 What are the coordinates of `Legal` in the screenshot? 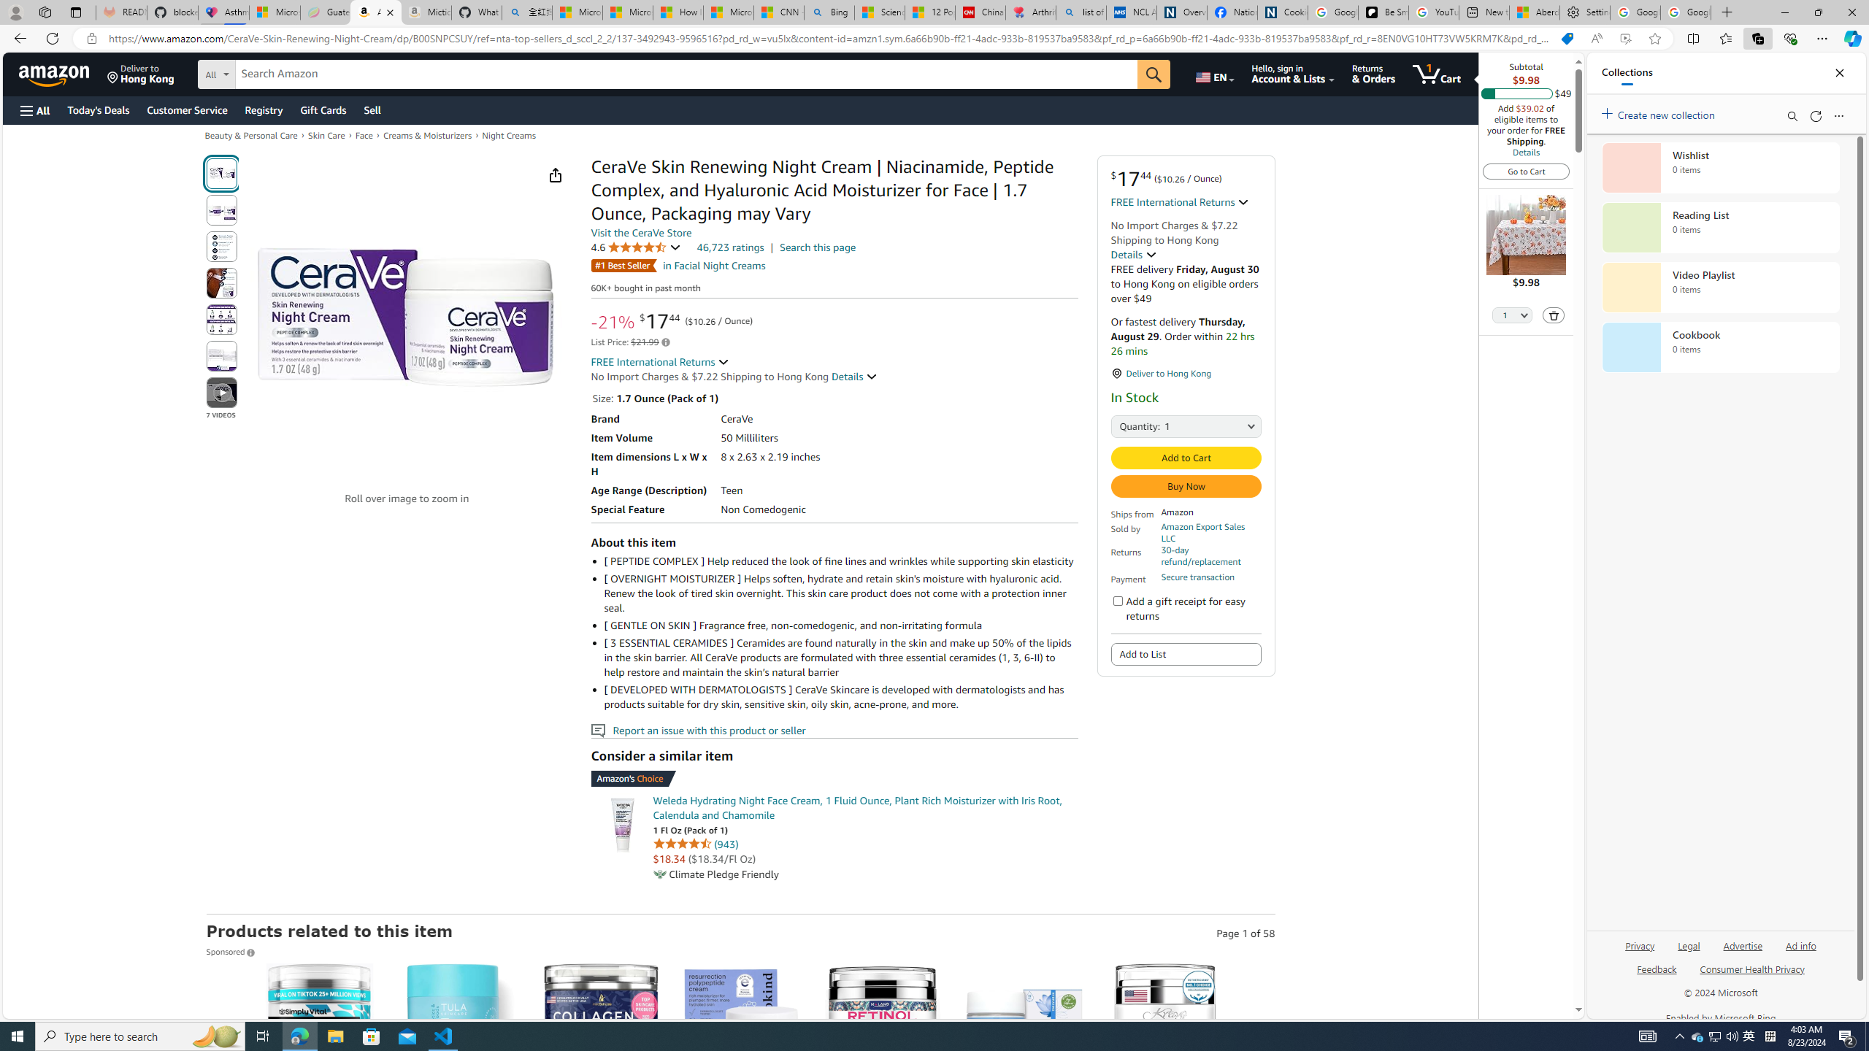 It's located at (1689, 944).